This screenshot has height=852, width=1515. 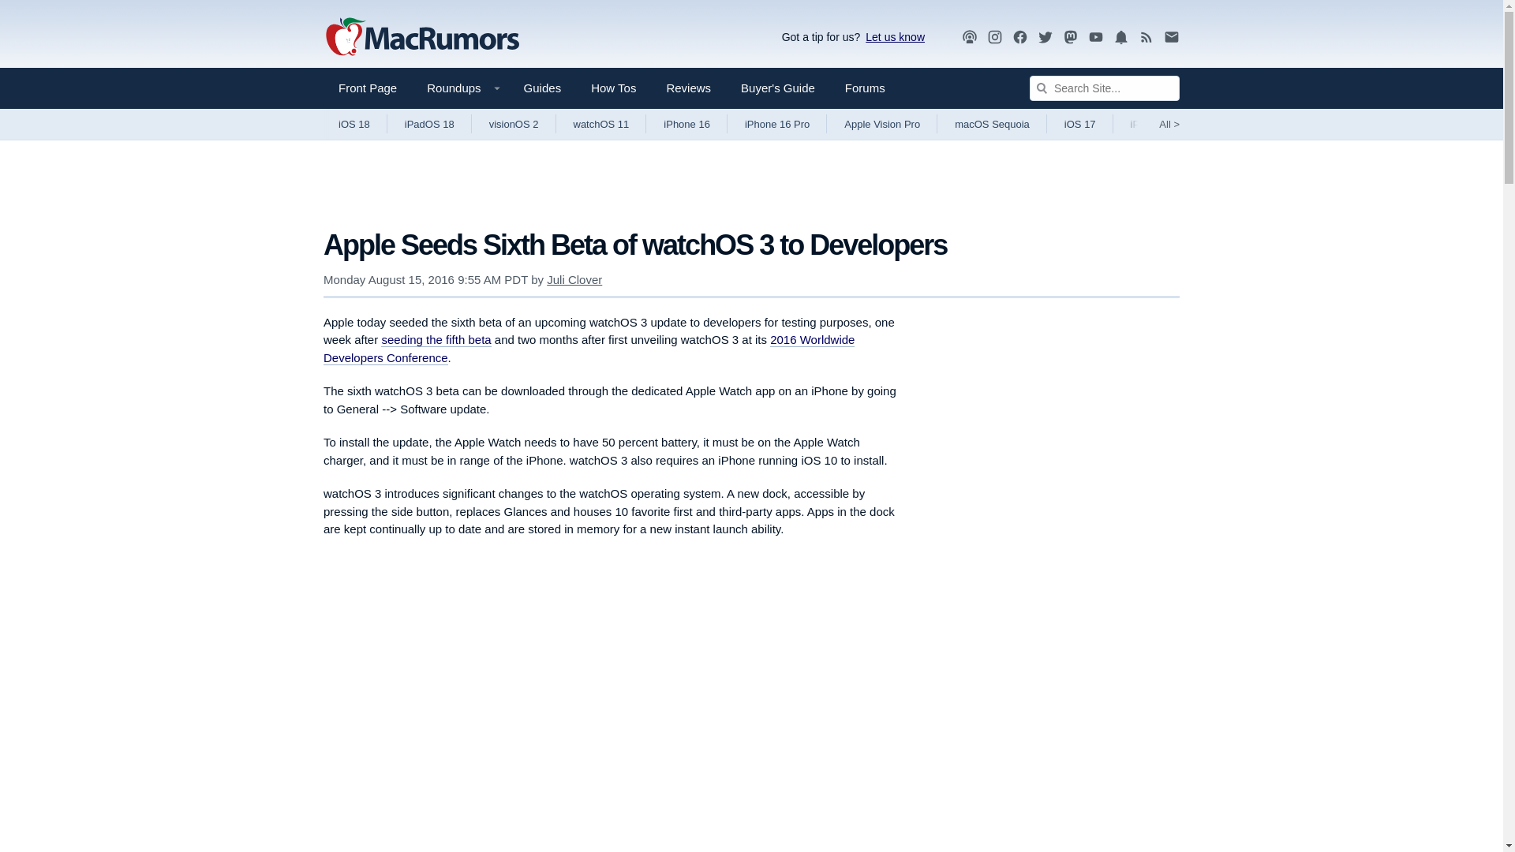 What do you see at coordinates (1095, 36) in the screenshot?
I see `YouTube` at bounding box center [1095, 36].